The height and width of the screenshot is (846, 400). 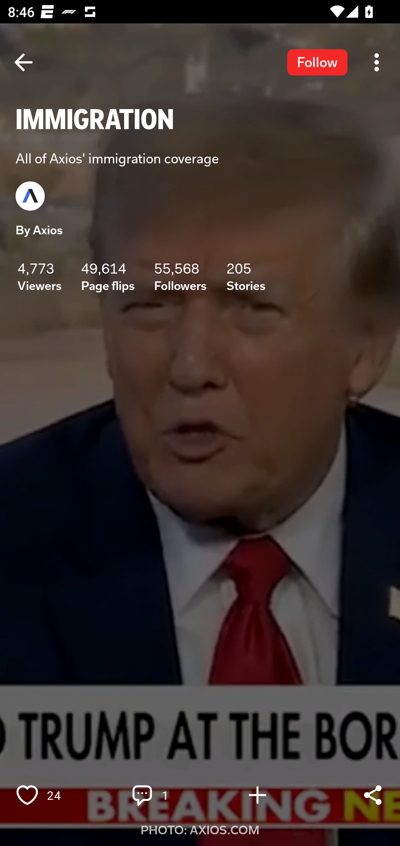 What do you see at coordinates (166, 795) in the screenshot?
I see `Write a comment… 1` at bounding box center [166, 795].